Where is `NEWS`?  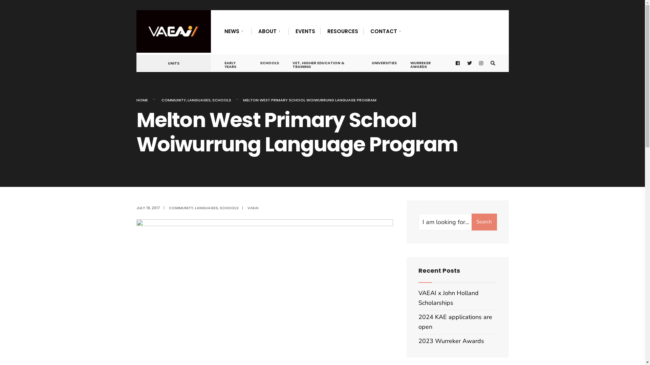 NEWS is located at coordinates (235, 31).